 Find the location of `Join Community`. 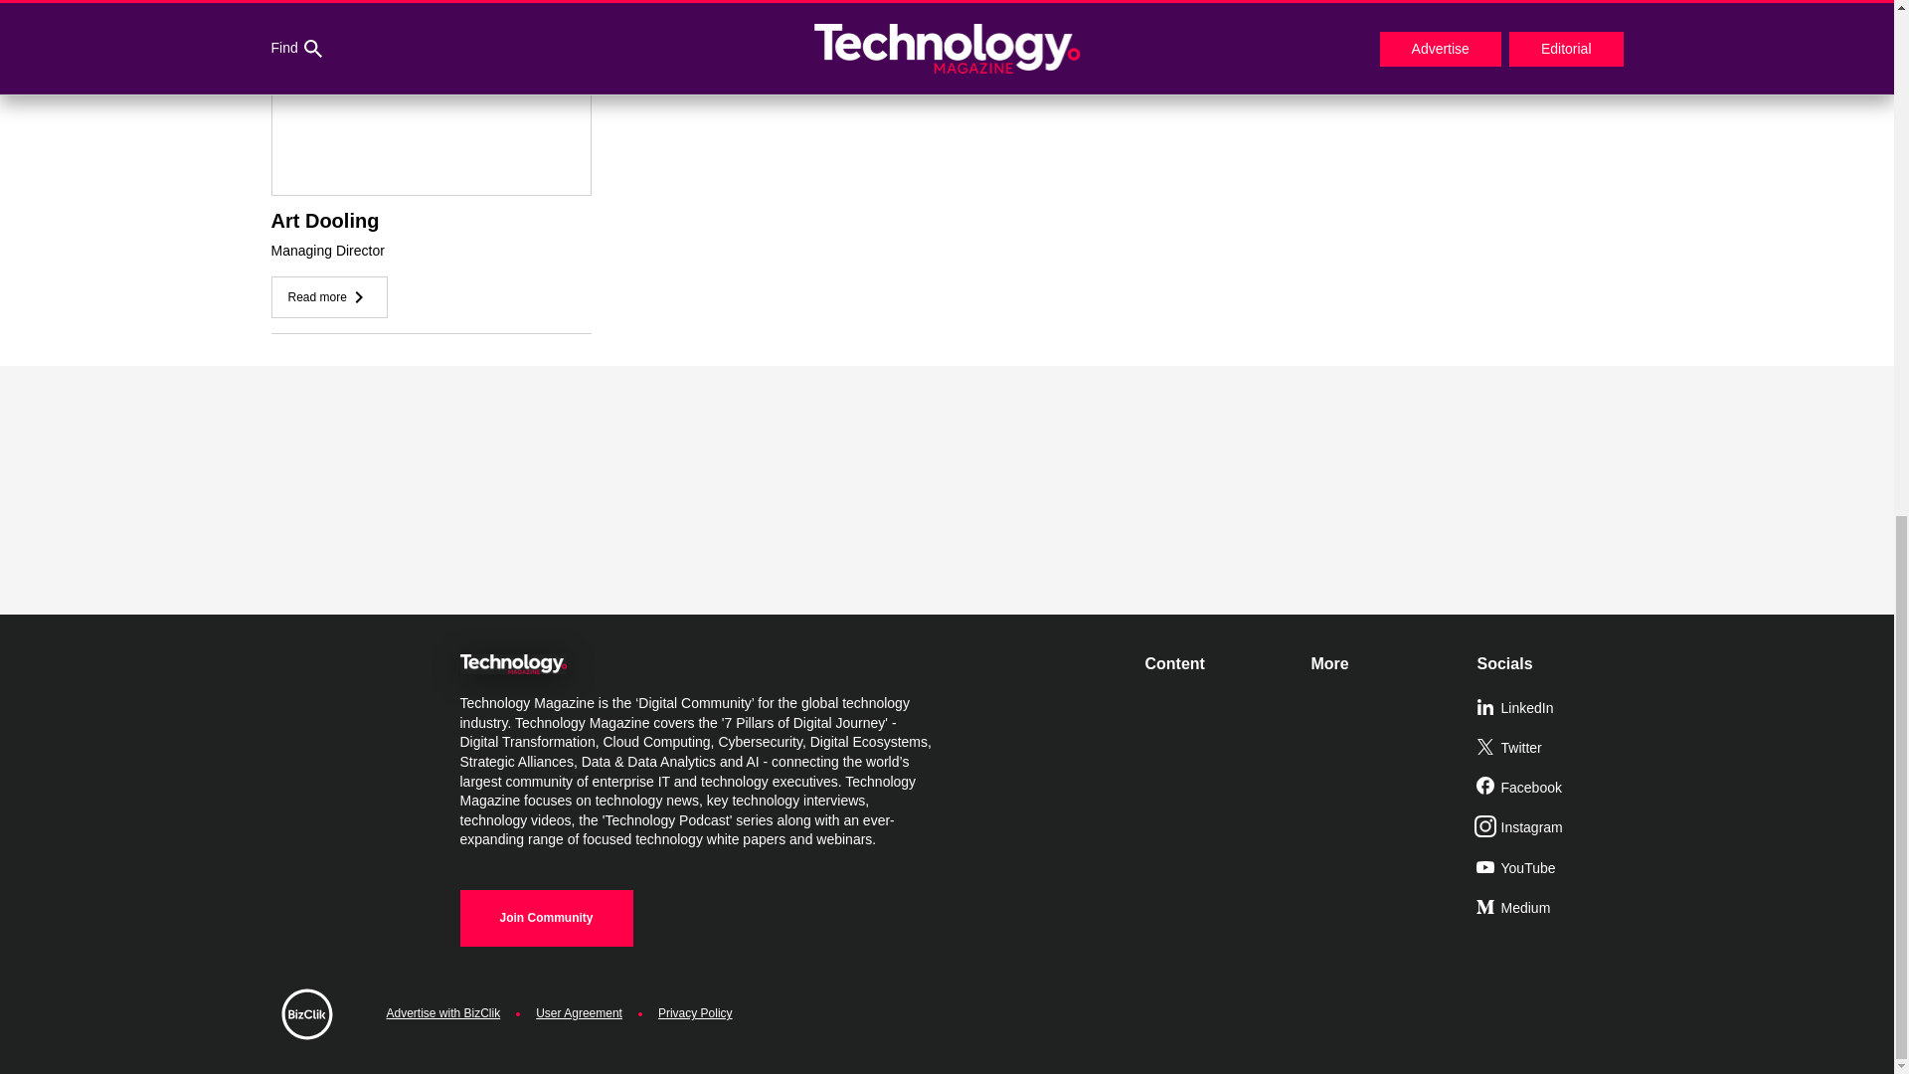

Join Community is located at coordinates (545, 918).